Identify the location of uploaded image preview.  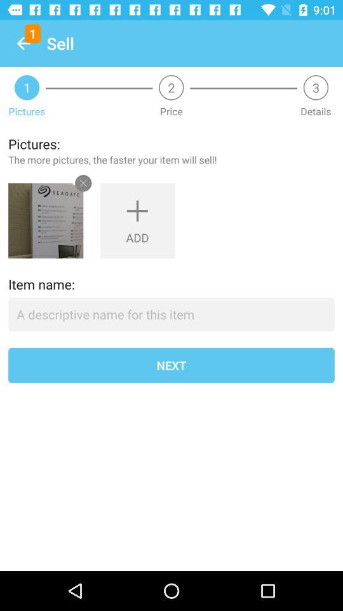
(46, 221).